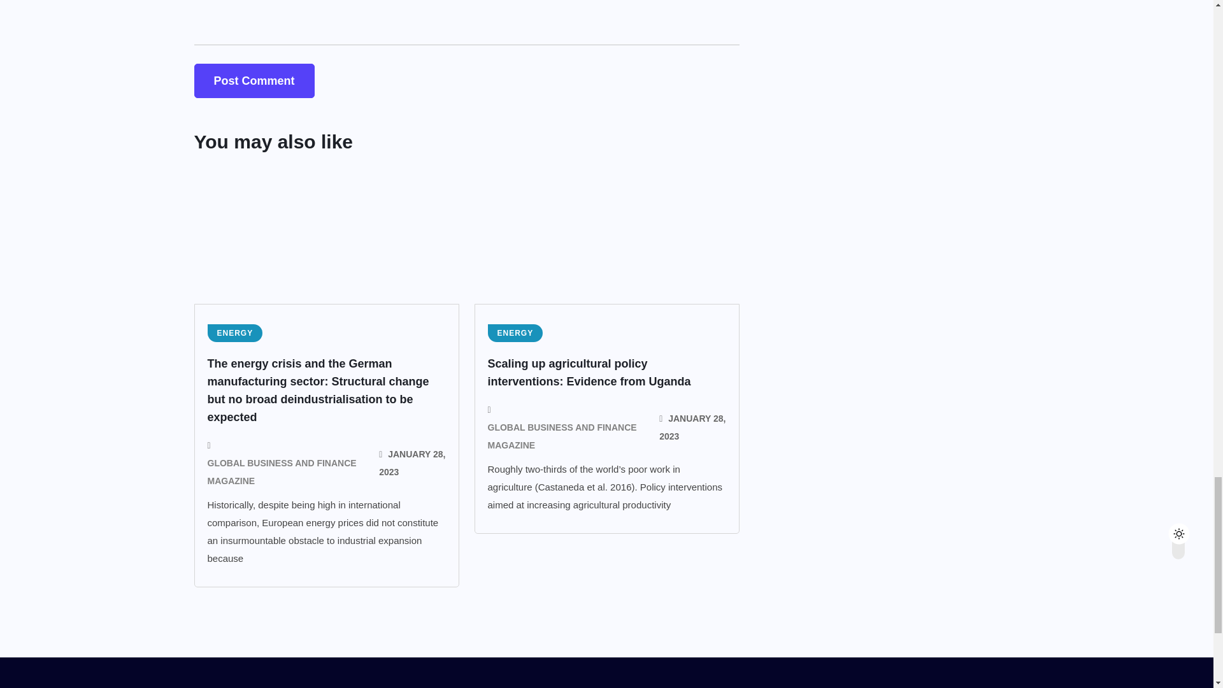  Describe the element at coordinates (254, 81) in the screenshot. I see `Post Comment` at that location.